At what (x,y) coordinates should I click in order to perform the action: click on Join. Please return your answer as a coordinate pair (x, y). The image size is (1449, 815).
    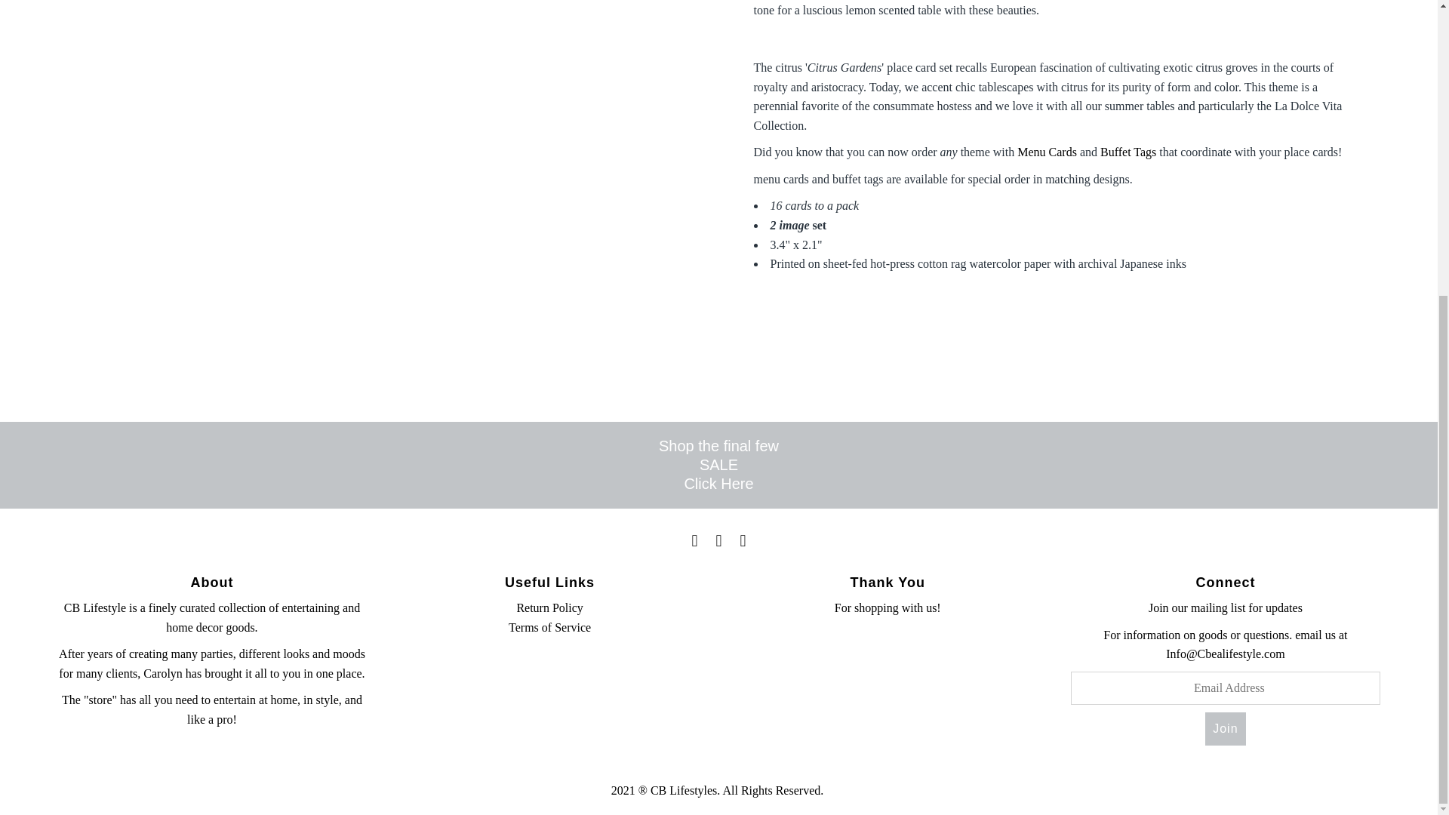
    Looking at the image, I should click on (1225, 729).